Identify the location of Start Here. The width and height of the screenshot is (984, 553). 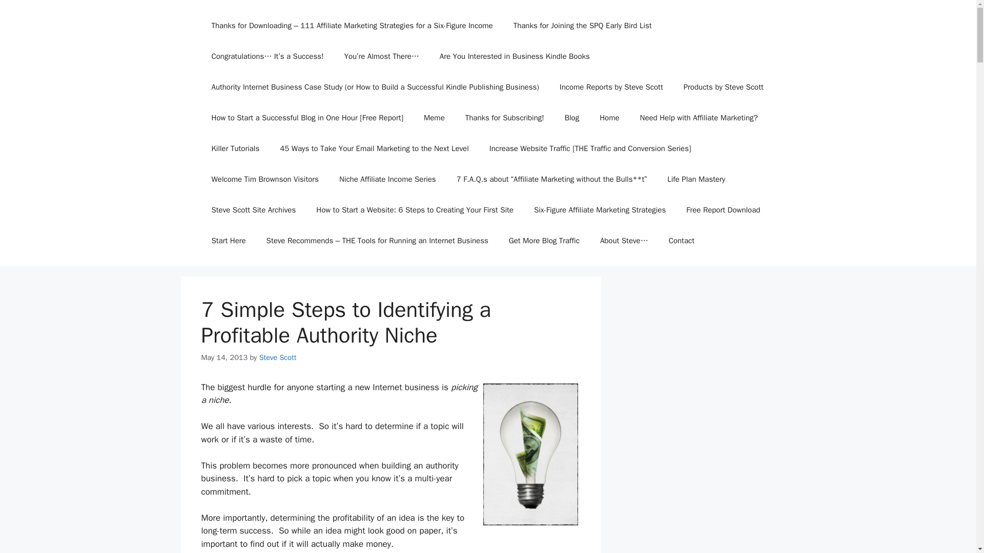
(228, 241).